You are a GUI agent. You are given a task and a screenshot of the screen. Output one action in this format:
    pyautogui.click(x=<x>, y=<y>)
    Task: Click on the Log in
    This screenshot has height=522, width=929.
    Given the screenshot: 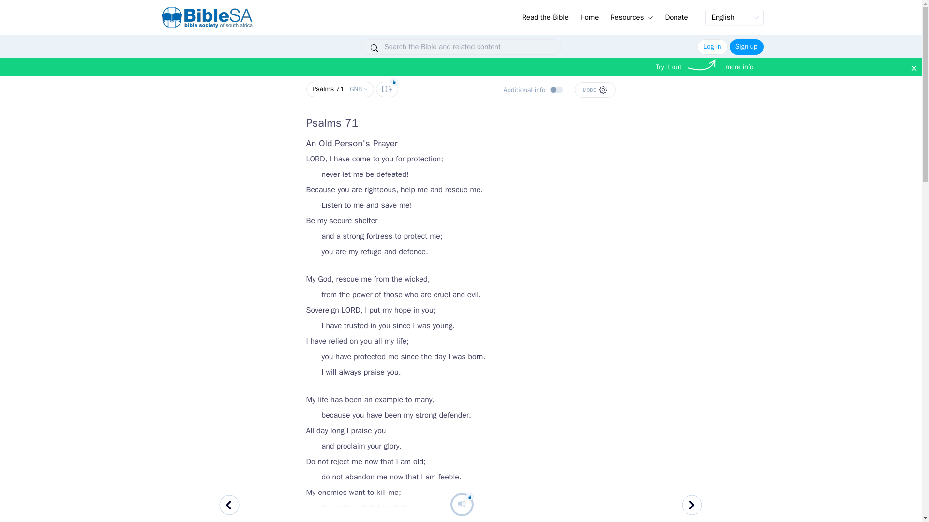 What is the action you would take?
    pyautogui.click(x=712, y=47)
    